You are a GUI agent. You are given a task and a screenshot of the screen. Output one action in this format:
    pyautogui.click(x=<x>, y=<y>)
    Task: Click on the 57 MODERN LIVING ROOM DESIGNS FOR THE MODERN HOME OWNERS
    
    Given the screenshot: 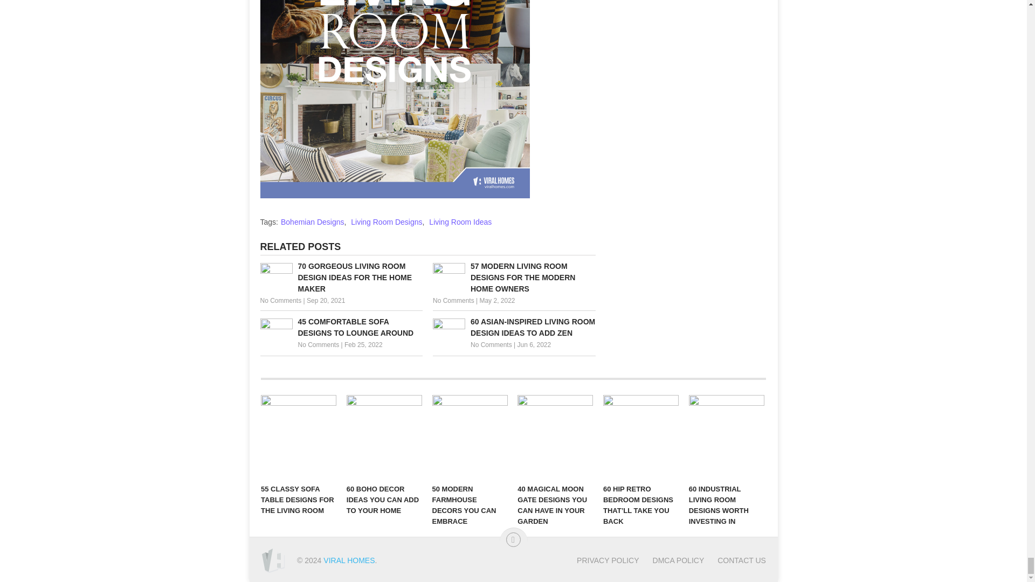 What is the action you would take?
    pyautogui.click(x=514, y=277)
    